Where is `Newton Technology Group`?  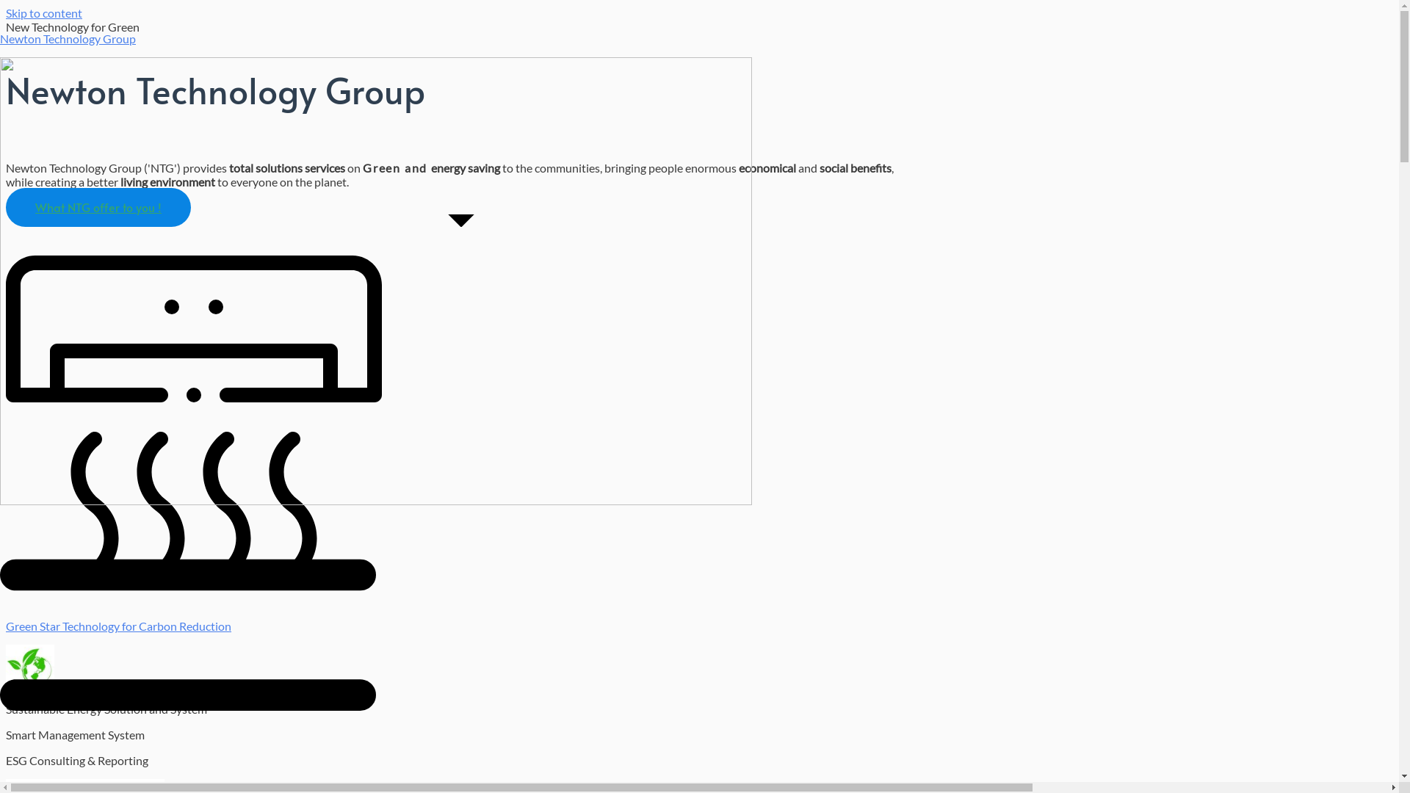
Newton Technology Group is located at coordinates (68, 38).